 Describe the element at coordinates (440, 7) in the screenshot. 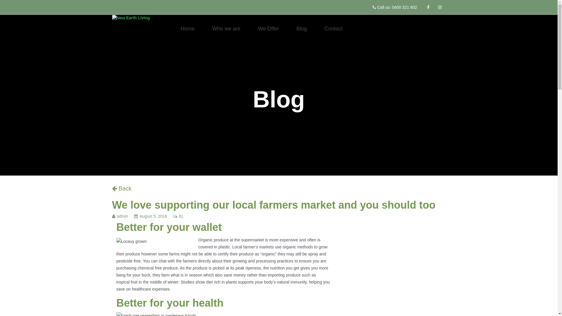

I see `Instagram` at that location.